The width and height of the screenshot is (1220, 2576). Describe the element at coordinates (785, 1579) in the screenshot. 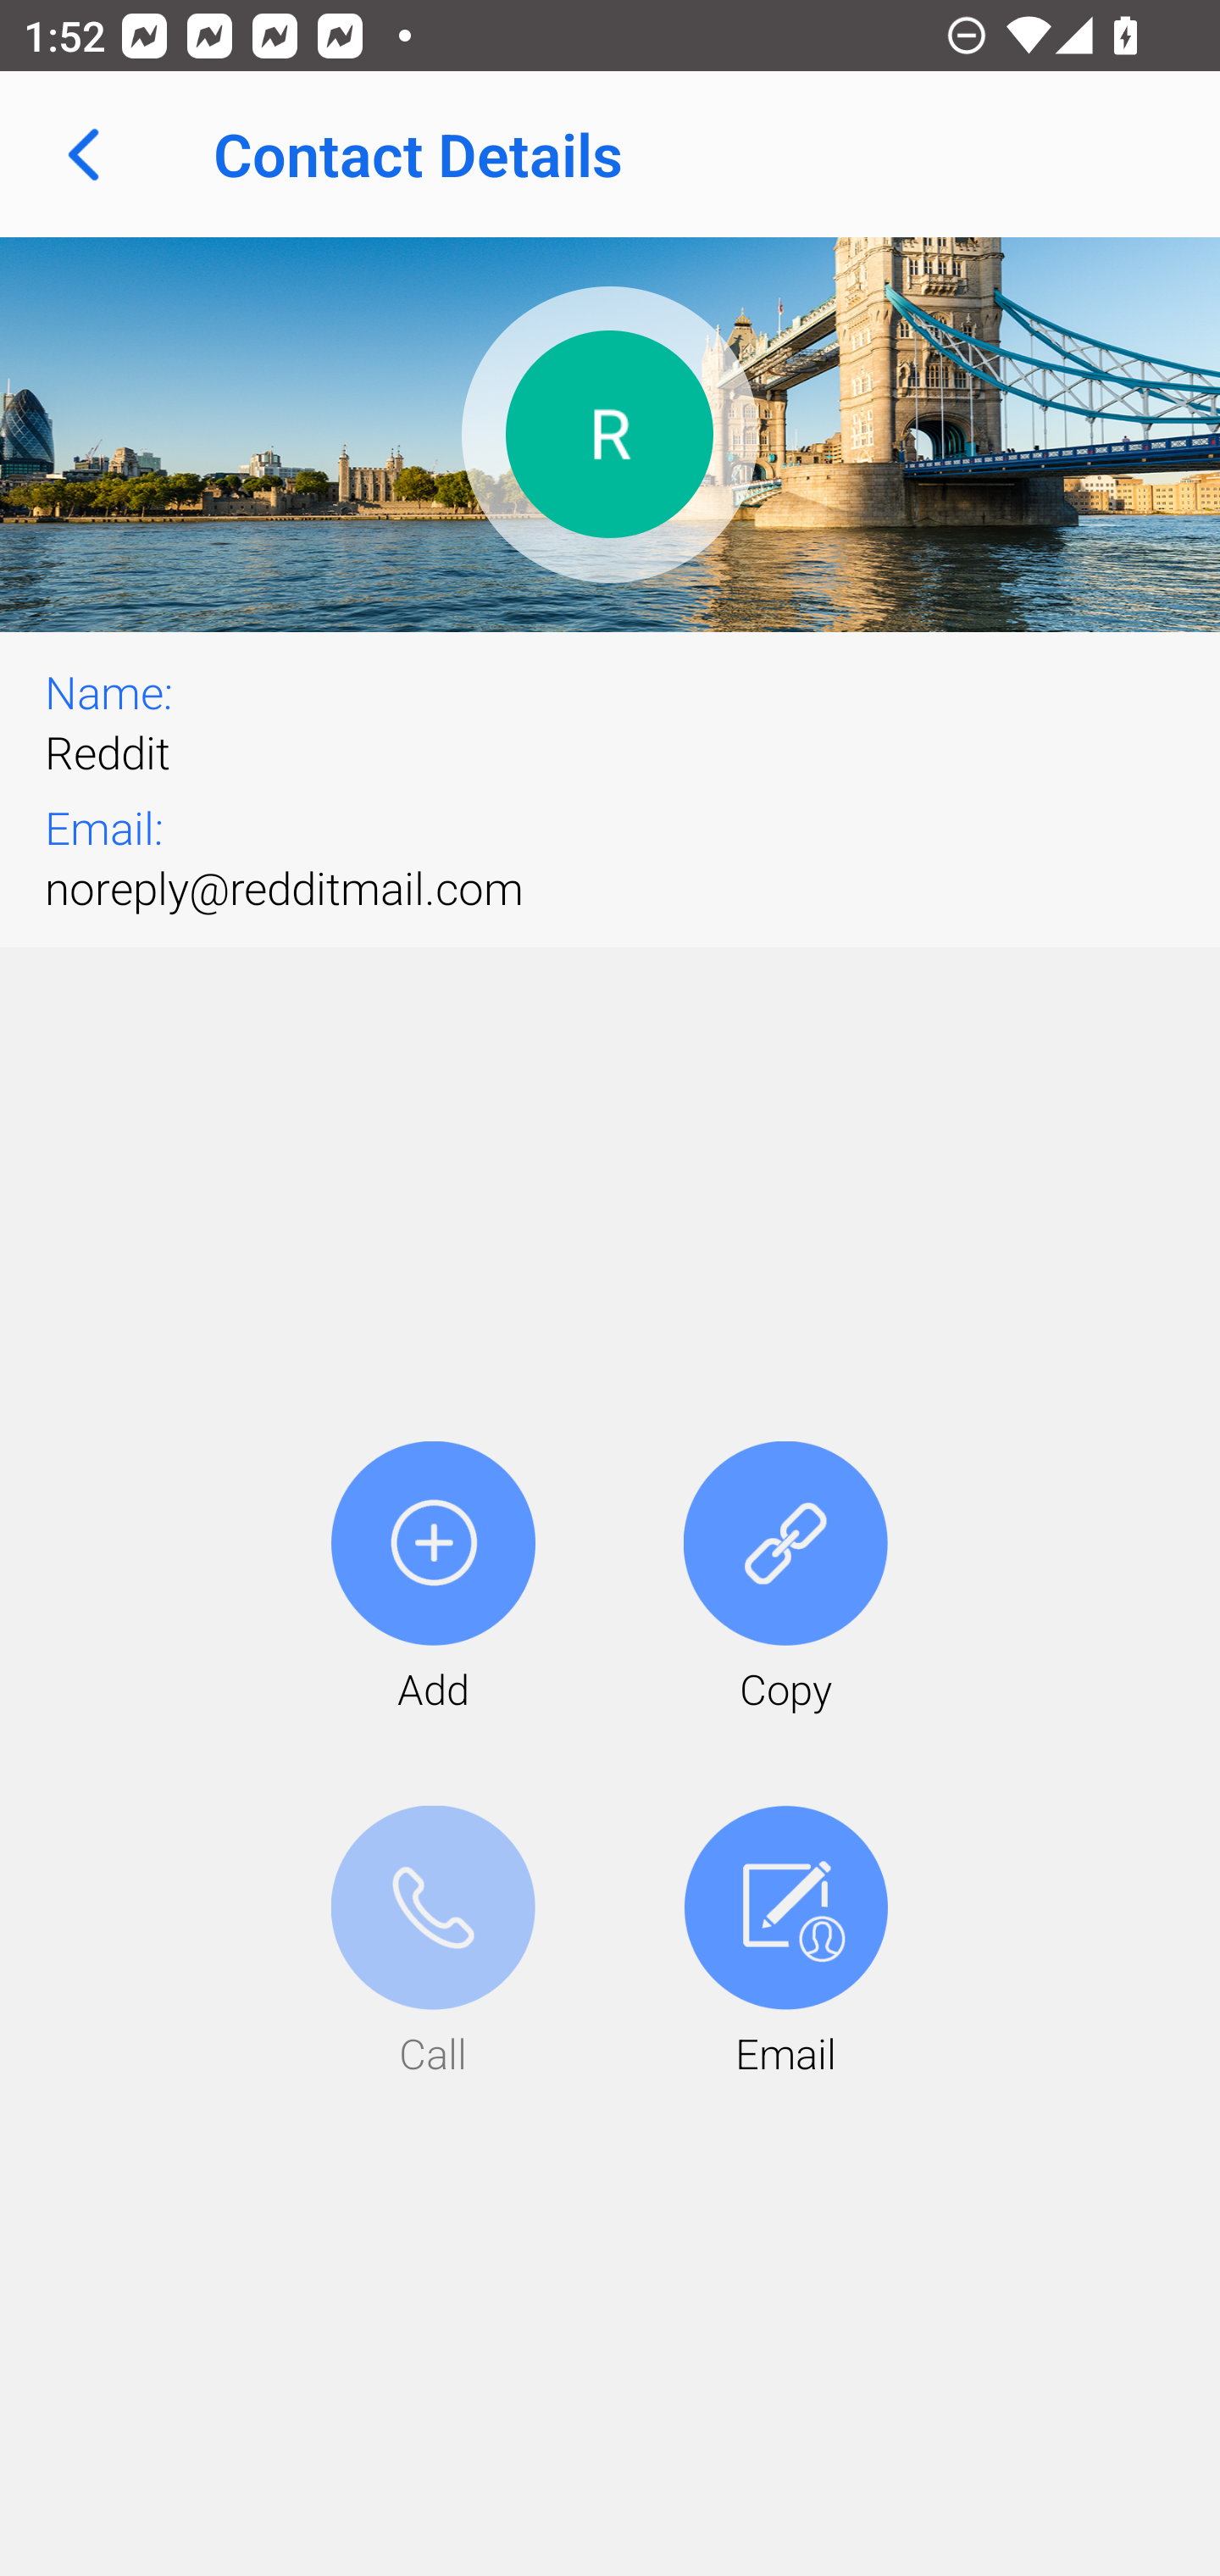

I see `Copy` at that location.